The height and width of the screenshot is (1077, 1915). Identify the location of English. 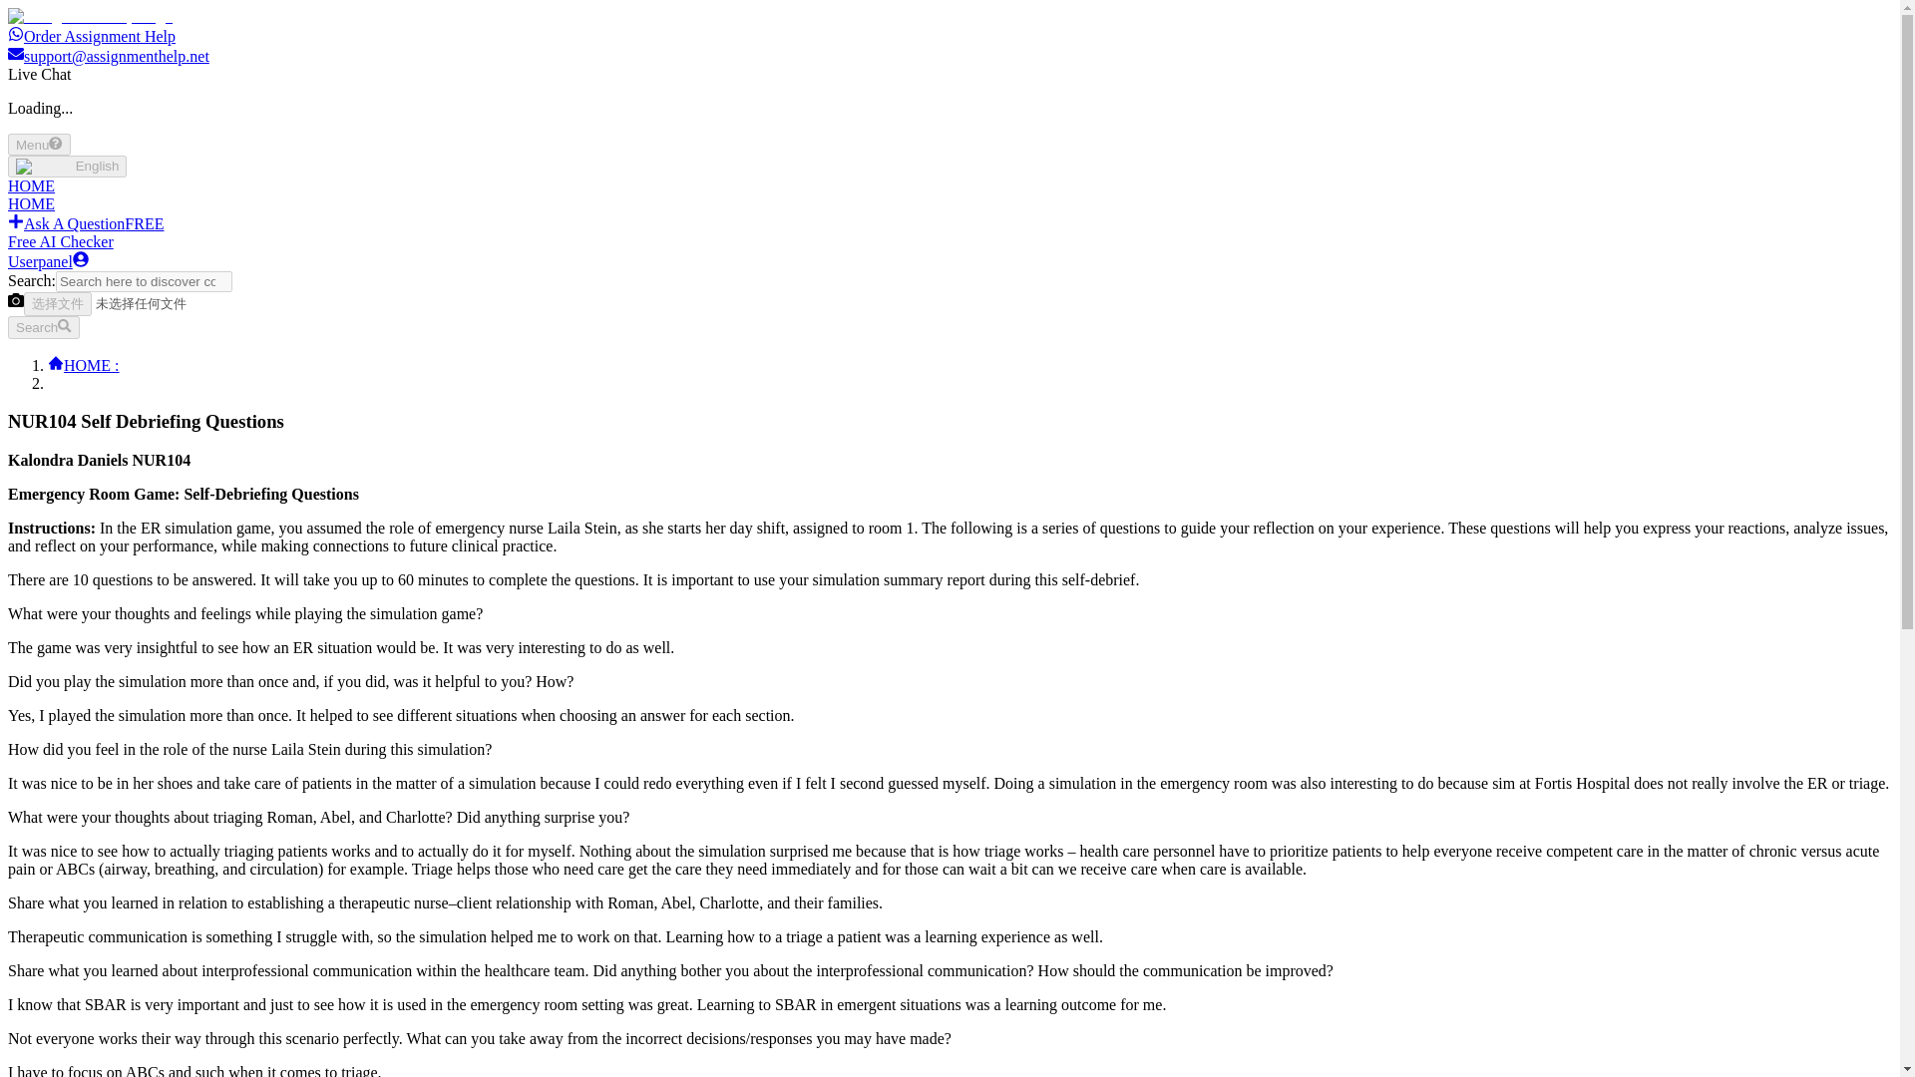
(66, 166).